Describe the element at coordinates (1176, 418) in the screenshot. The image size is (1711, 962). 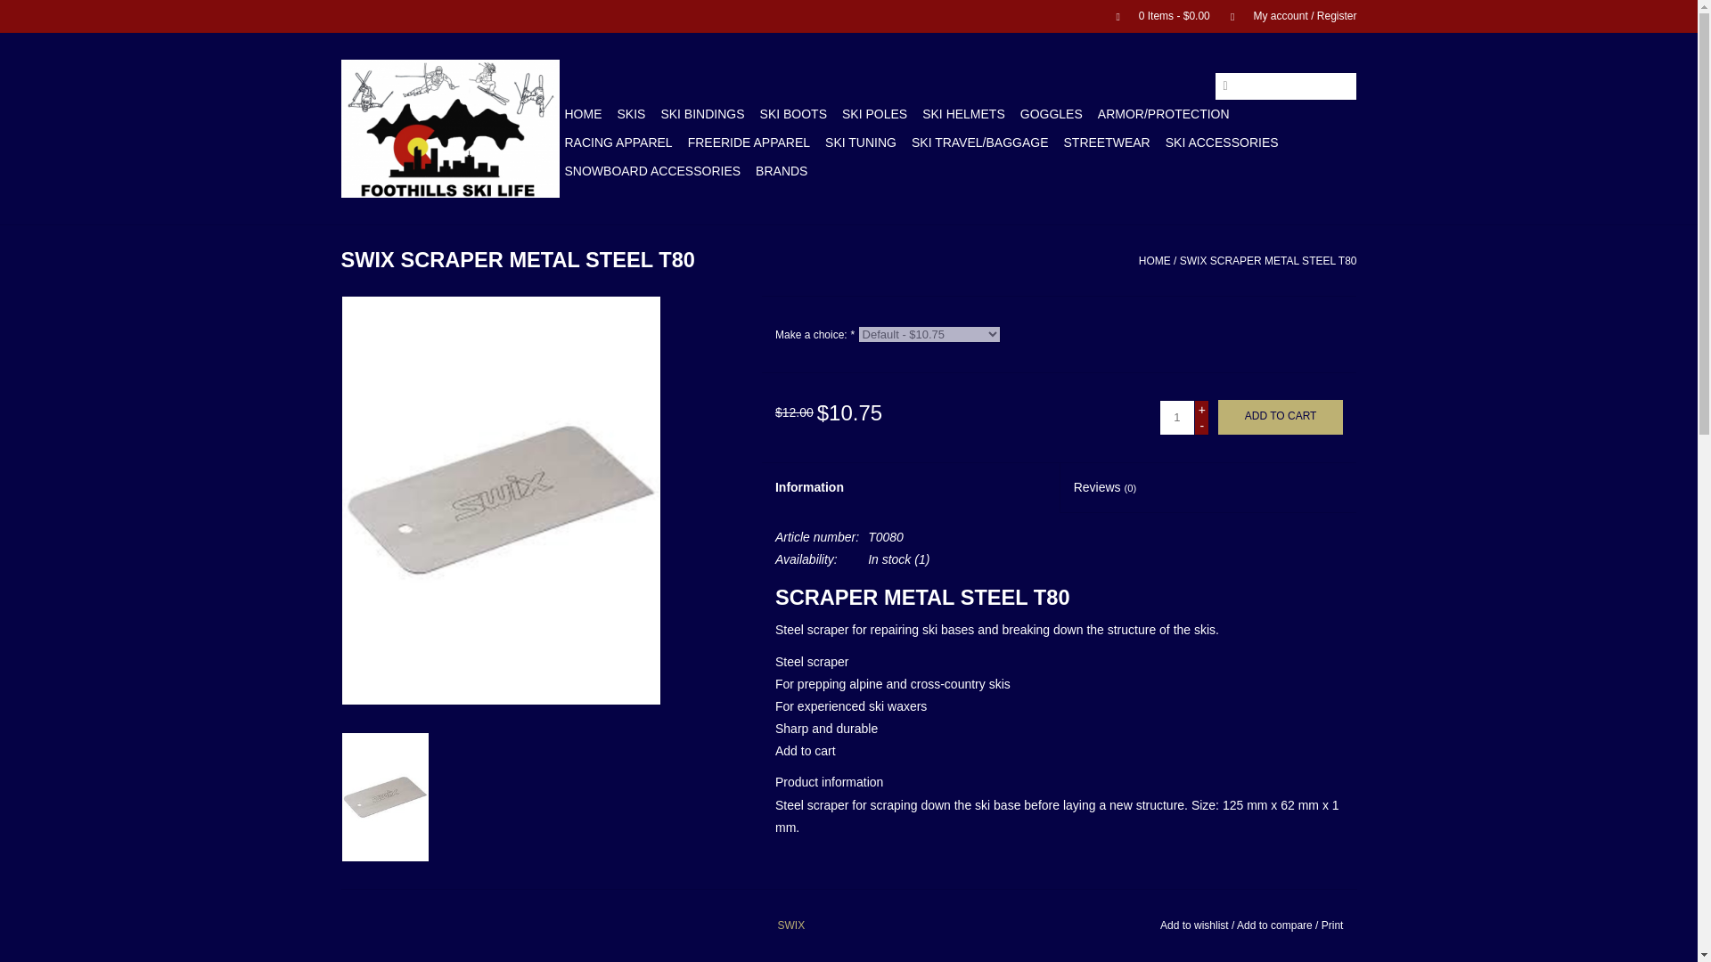
I see `1` at that location.